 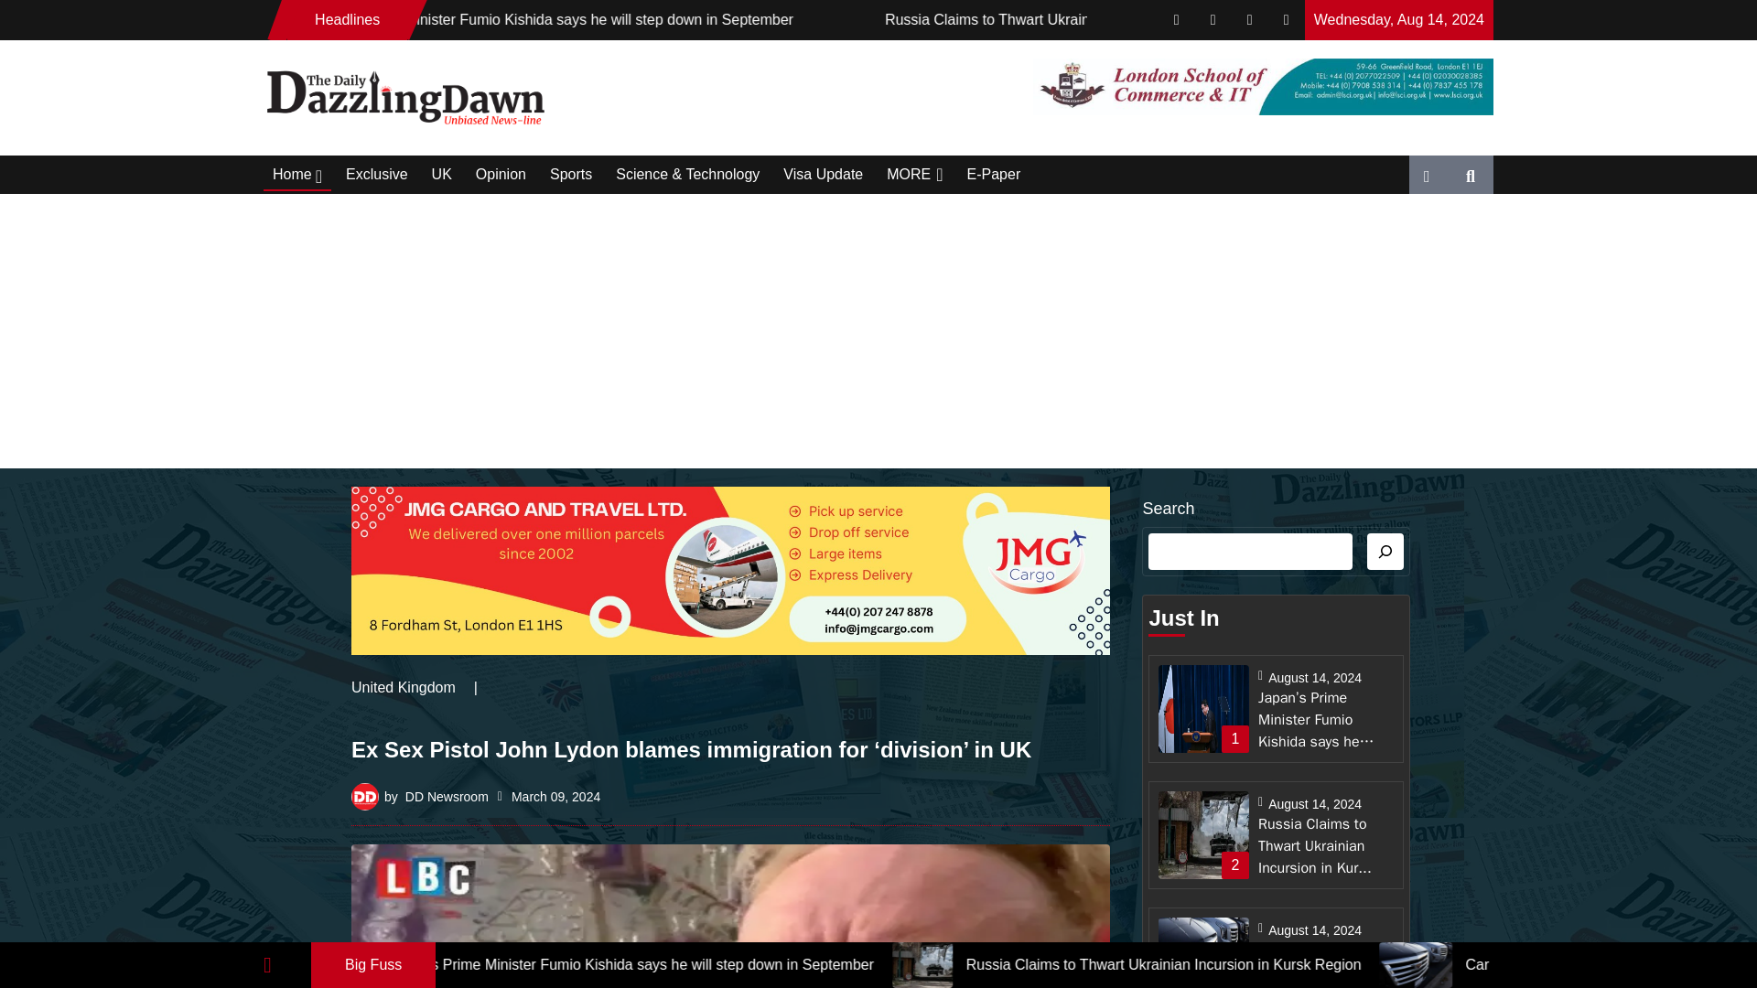 What do you see at coordinates (297, 174) in the screenshot?
I see `Home` at bounding box center [297, 174].